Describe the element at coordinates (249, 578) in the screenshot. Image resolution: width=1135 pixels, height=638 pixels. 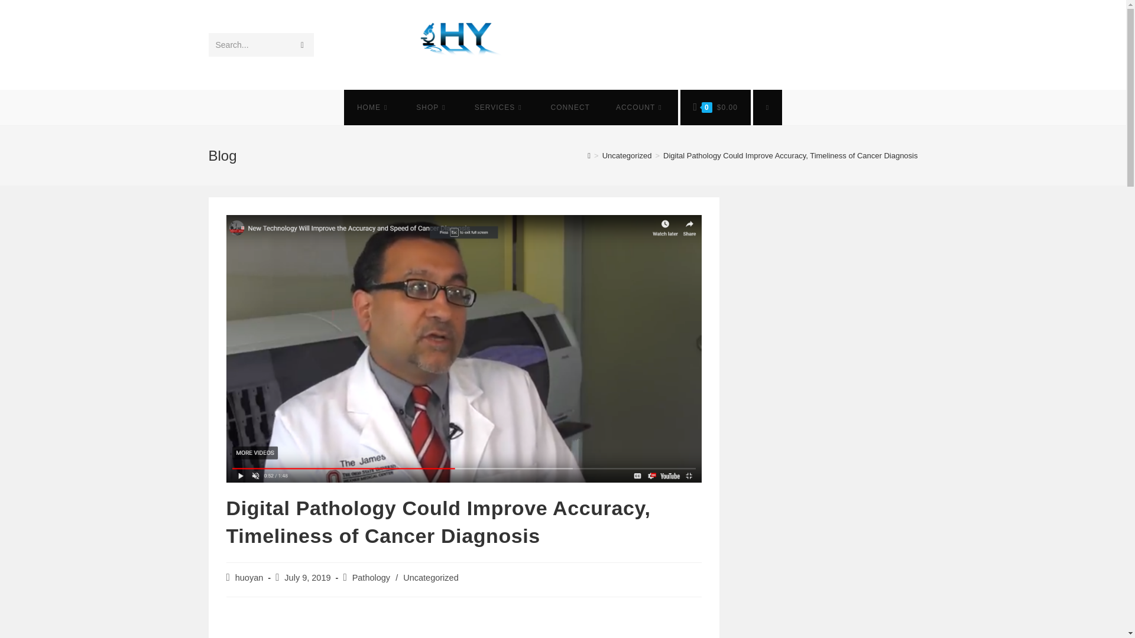
I see `Posts by huoyan` at that location.